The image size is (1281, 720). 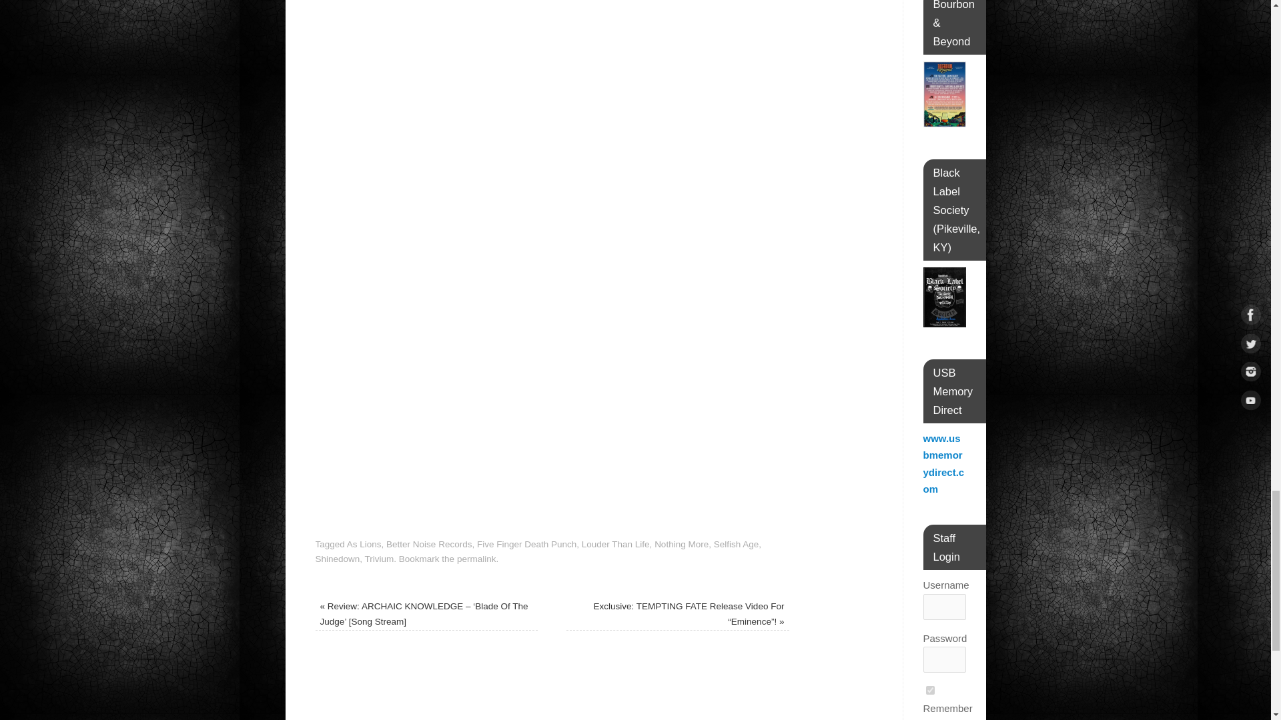 I want to click on forever, so click(x=930, y=691).